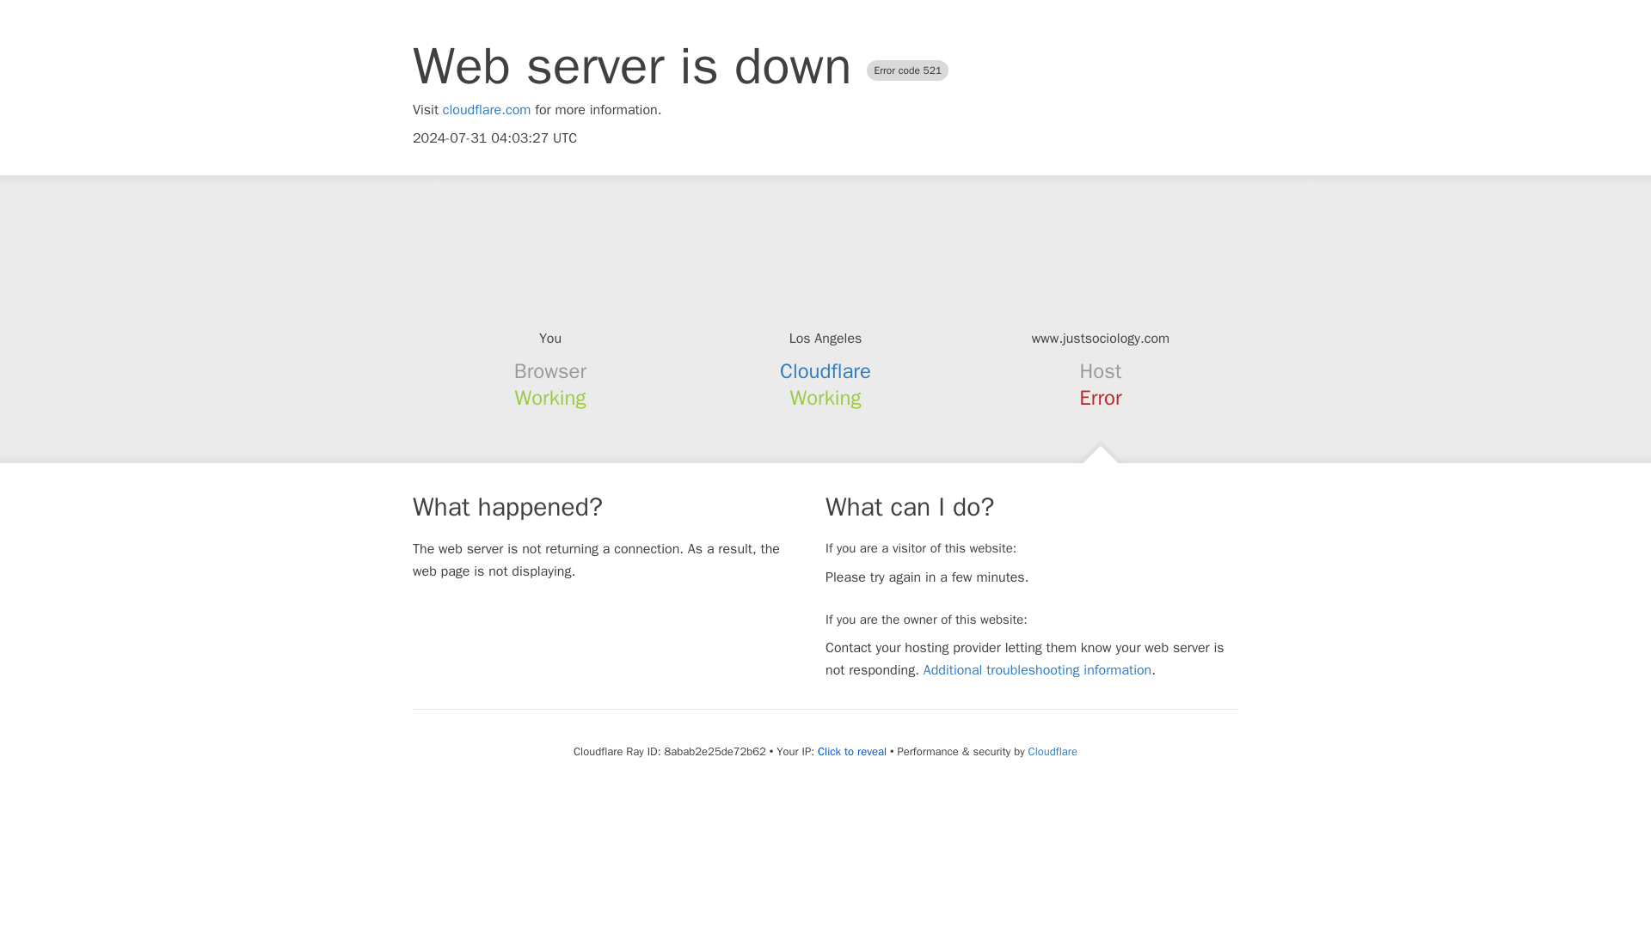 The width and height of the screenshot is (1651, 928). What do you see at coordinates (487, 110) in the screenshot?
I see `cloudflare.com` at bounding box center [487, 110].